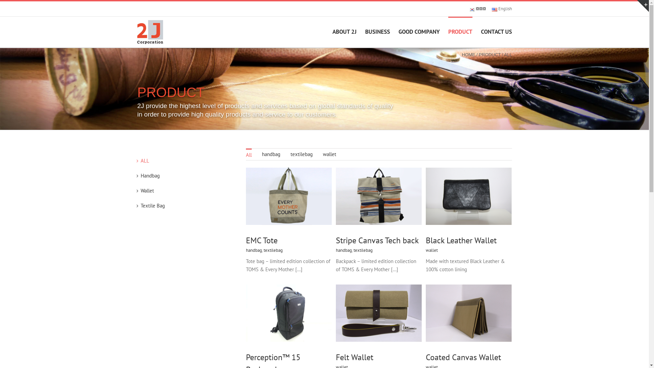  What do you see at coordinates (461, 241) in the screenshot?
I see `Black Leather Wallet` at bounding box center [461, 241].